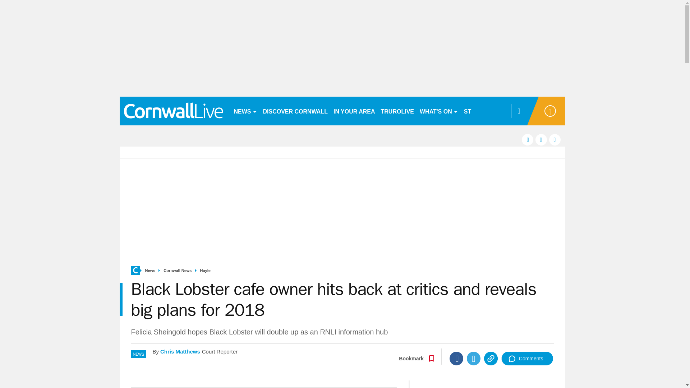 This screenshot has height=388, width=690. What do you see at coordinates (456, 359) in the screenshot?
I see `Facebook` at bounding box center [456, 359].